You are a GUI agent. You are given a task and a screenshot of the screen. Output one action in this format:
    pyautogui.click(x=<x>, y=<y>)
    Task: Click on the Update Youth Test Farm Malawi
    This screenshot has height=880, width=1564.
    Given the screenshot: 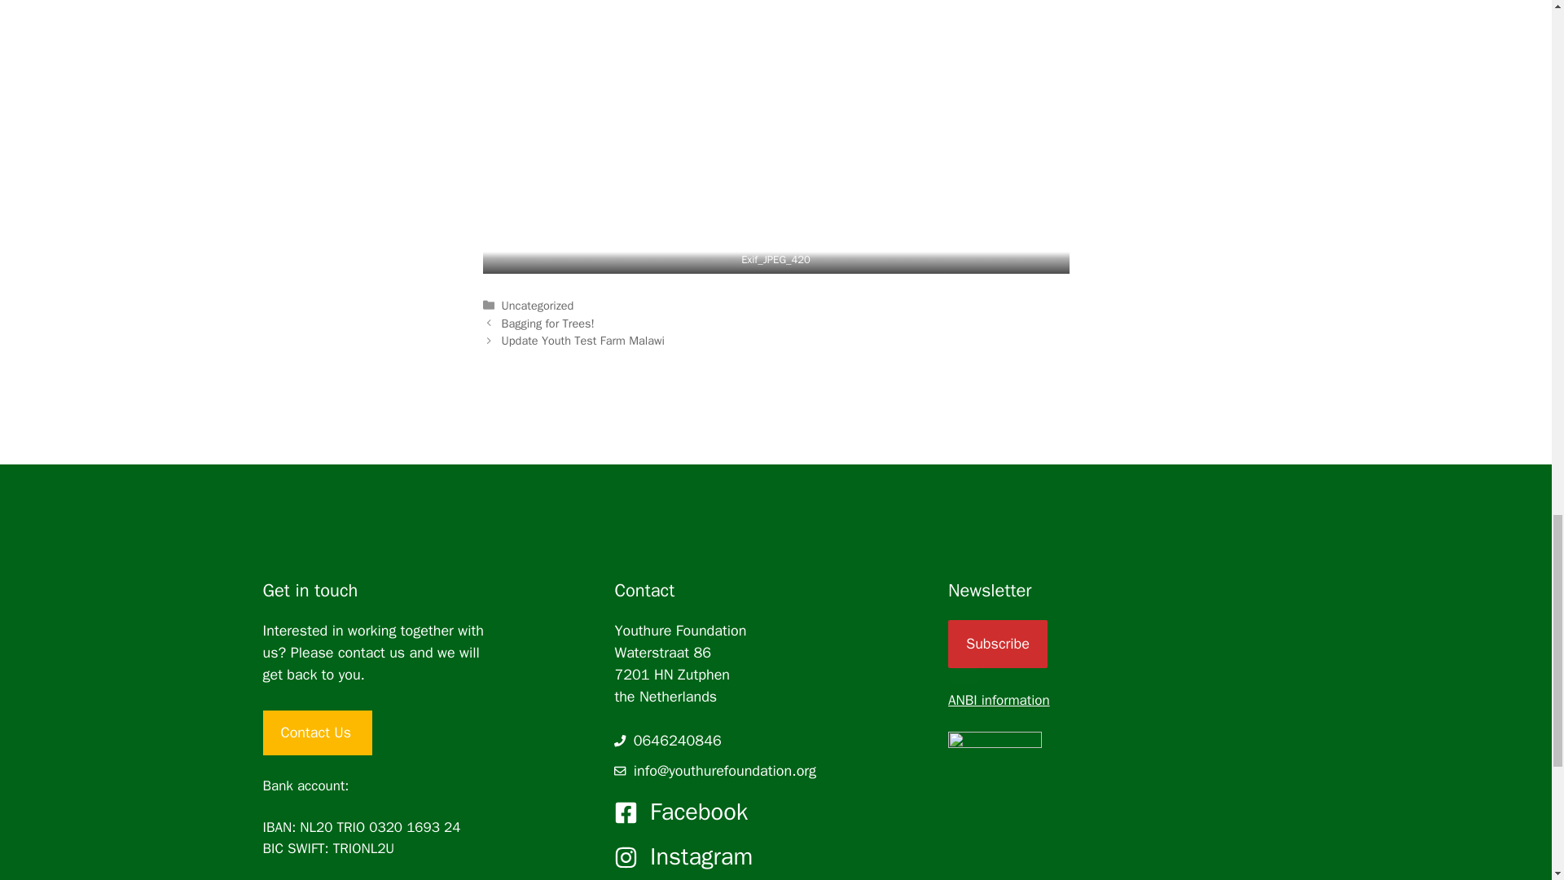 What is the action you would take?
    pyautogui.click(x=583, y=341)
    